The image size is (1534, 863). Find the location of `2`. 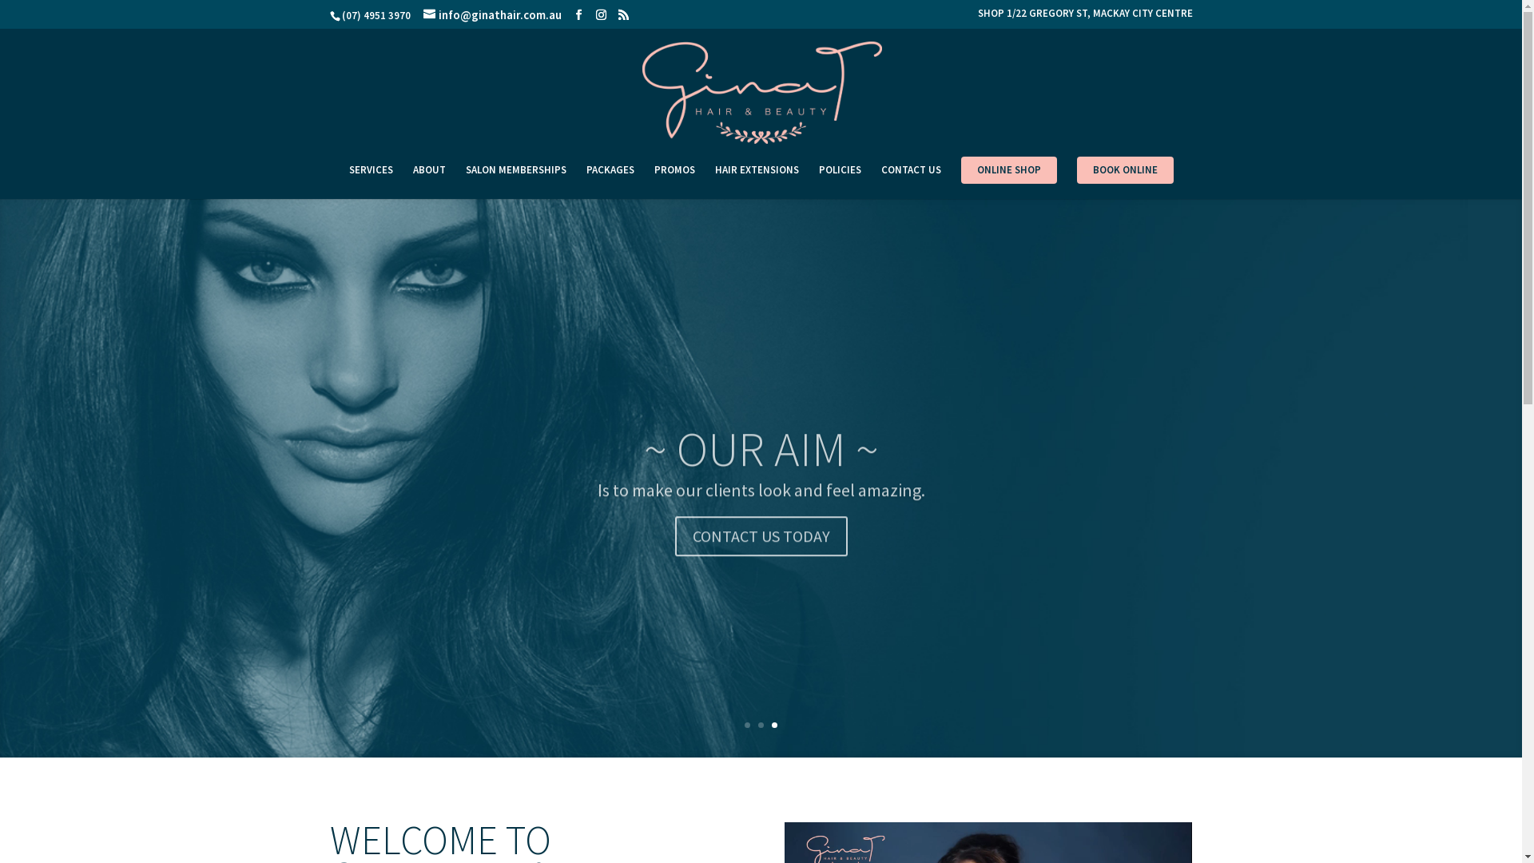

2 is located at coordinates (761, 726).